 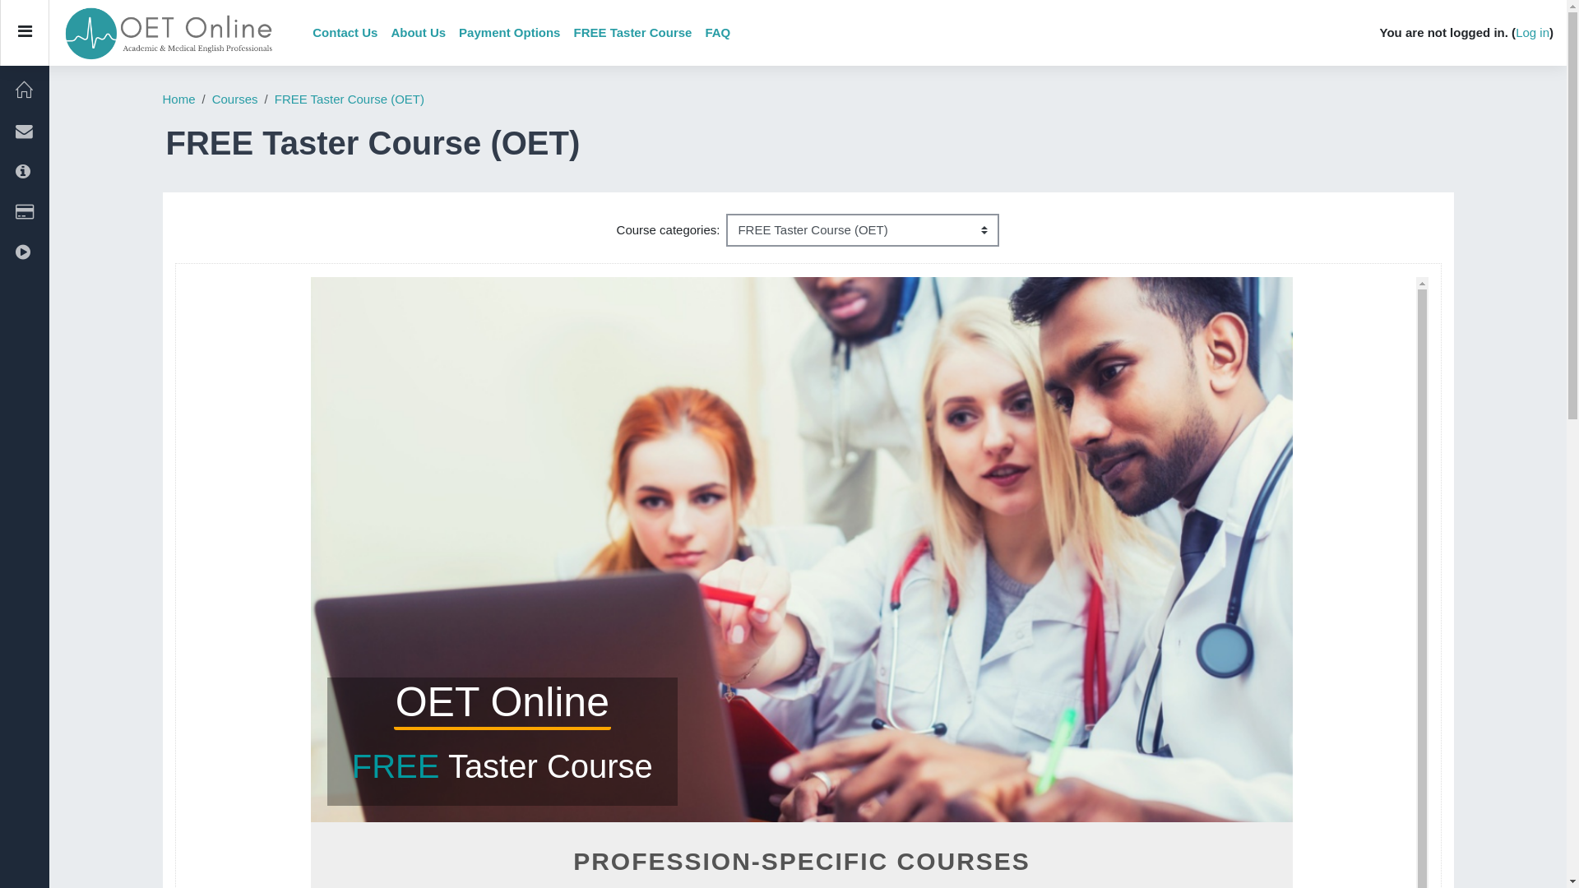 I want to click on Courses, so click(x=235, y=99).